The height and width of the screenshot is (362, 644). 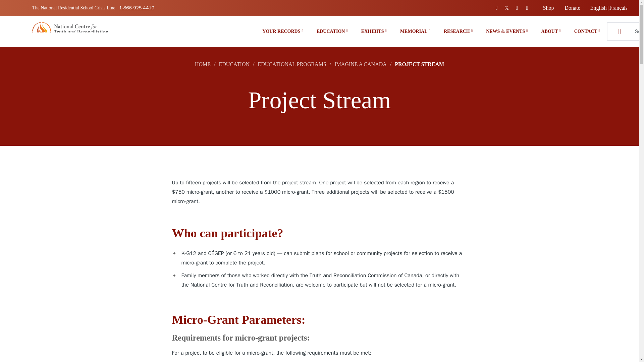 What do you see at coordinates (549, 8) in the screenshot?
I see `Shop` at bounding box center [549, 8].